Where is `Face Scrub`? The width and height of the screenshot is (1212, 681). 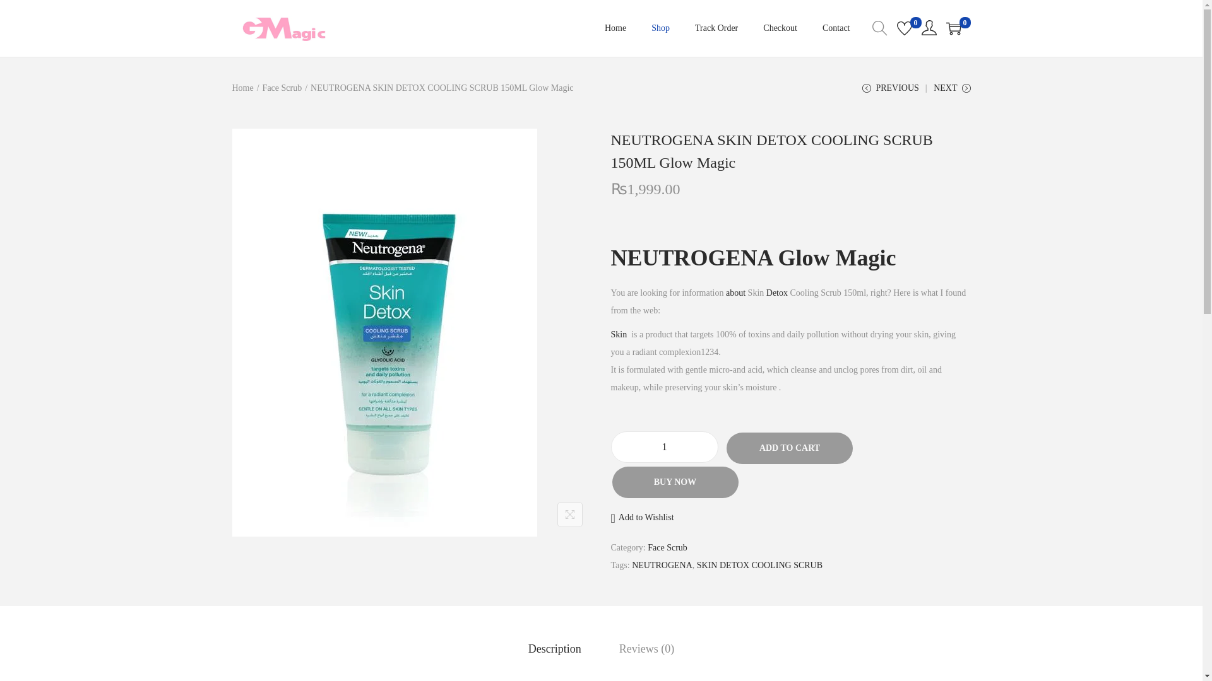
Face Scrub is located at coordinates (282, 87).